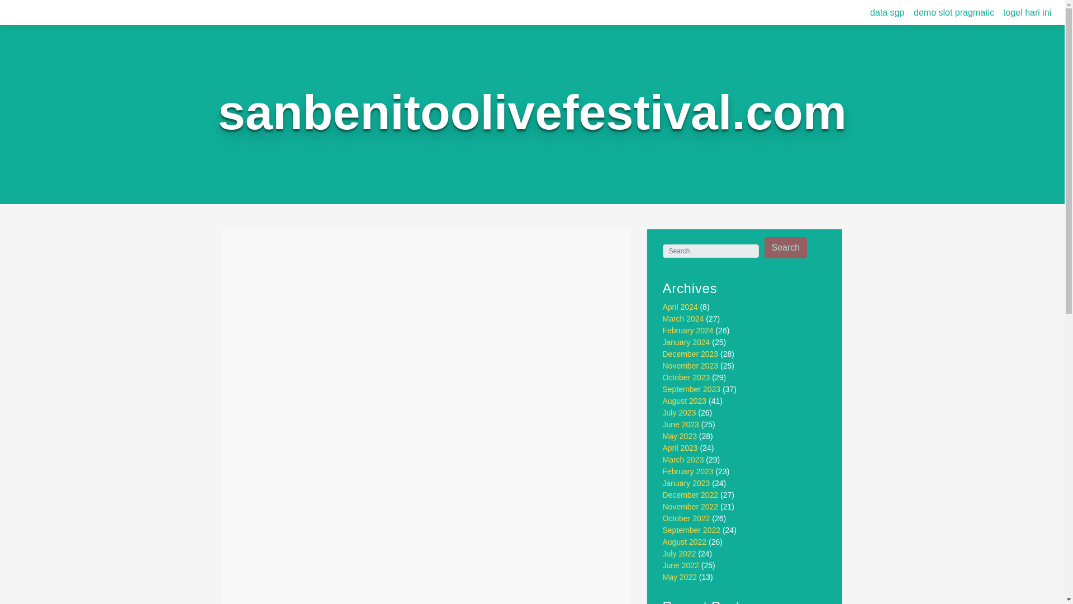 The height and width of the screenshot is (604, 1073). Describe the element at coordinates (691, 494) in the screenshot. I see `December 2022` at that location.